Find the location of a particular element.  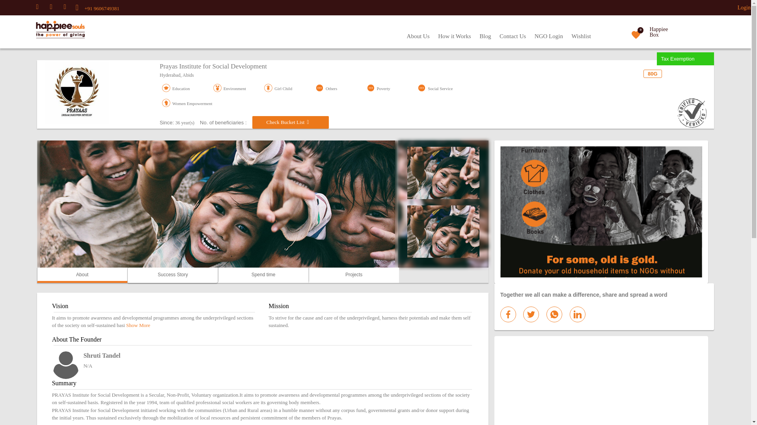

Login is located at coordinates (744, 7).